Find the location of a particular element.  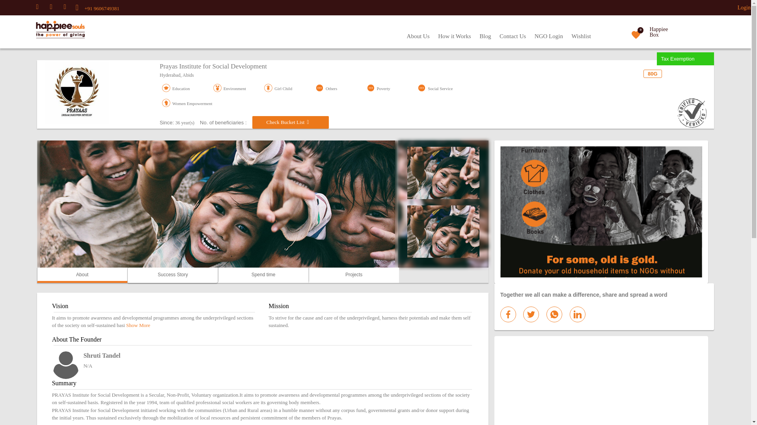

Login is located at coordinates (744, 7).